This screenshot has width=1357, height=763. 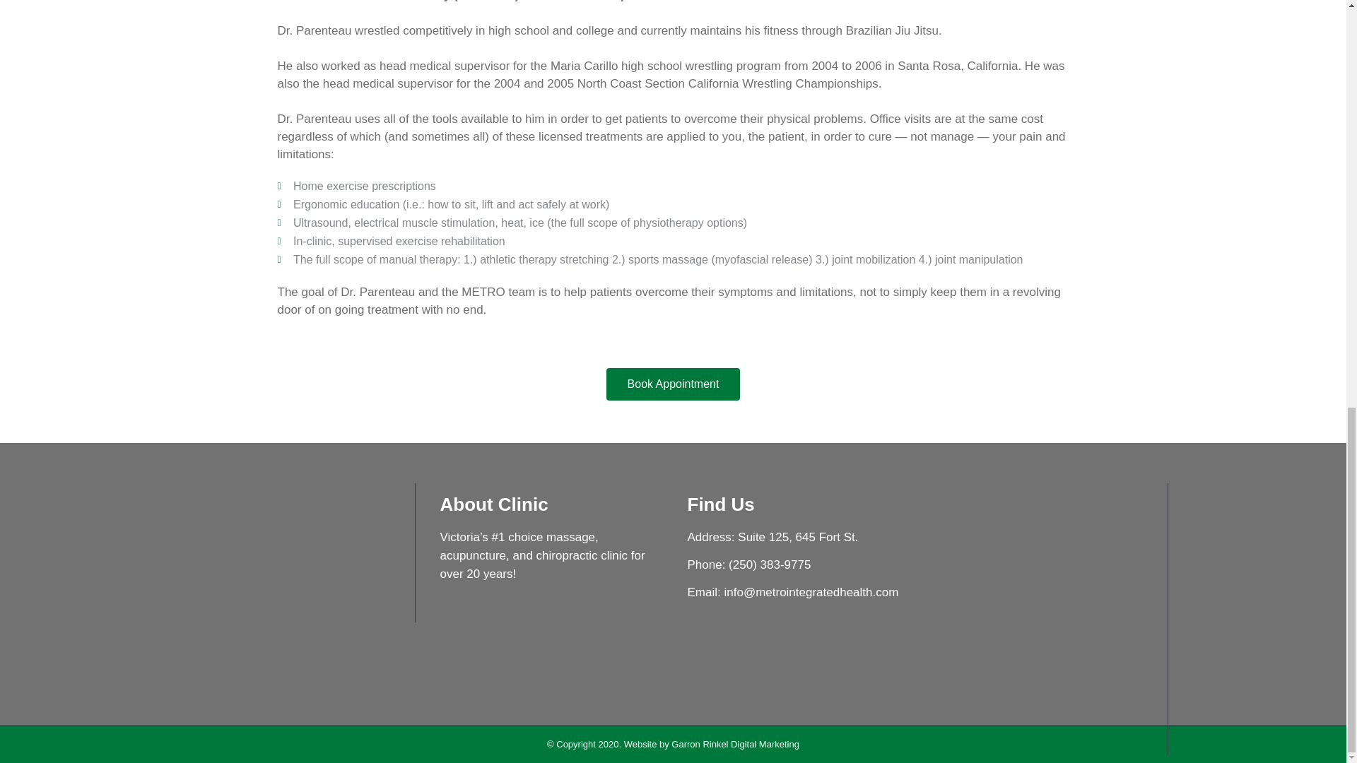 What do you see at coordinates (735, 744) in the screenshot?
I see `Garron Rinkel Digital Marketing` at bounding box center [735, 744].